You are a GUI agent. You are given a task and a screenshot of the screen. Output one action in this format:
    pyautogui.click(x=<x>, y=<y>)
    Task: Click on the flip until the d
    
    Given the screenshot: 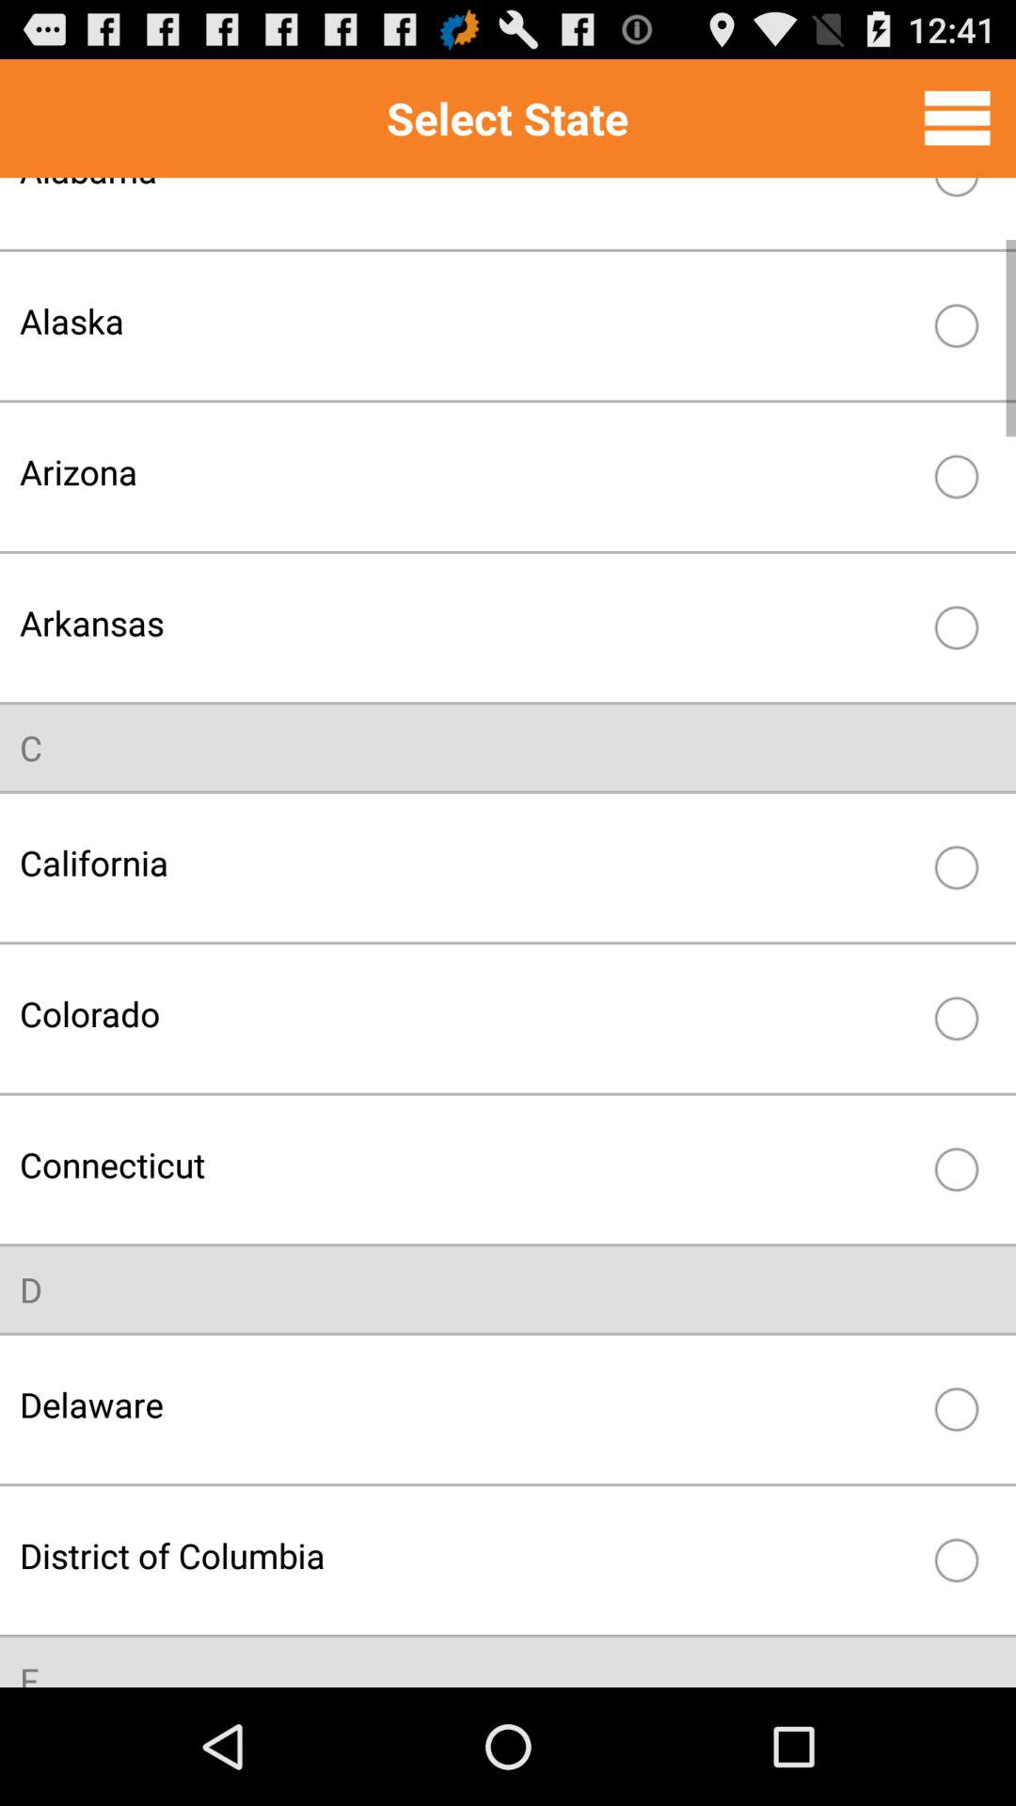 What is the action you would take?
    pyautogui.click(x=31, y=1289)
    